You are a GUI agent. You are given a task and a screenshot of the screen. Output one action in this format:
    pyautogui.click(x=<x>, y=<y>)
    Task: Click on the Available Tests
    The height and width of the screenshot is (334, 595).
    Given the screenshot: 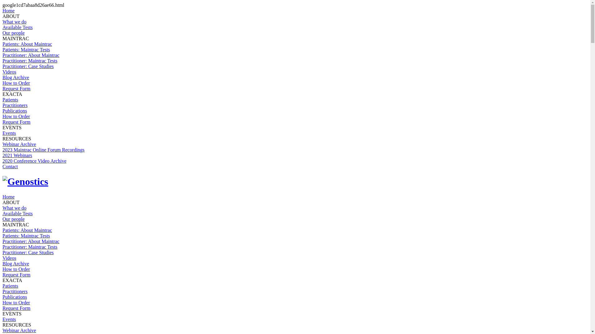 What is the action you would take?
    pyautogui.click(x=17, y=27)
    